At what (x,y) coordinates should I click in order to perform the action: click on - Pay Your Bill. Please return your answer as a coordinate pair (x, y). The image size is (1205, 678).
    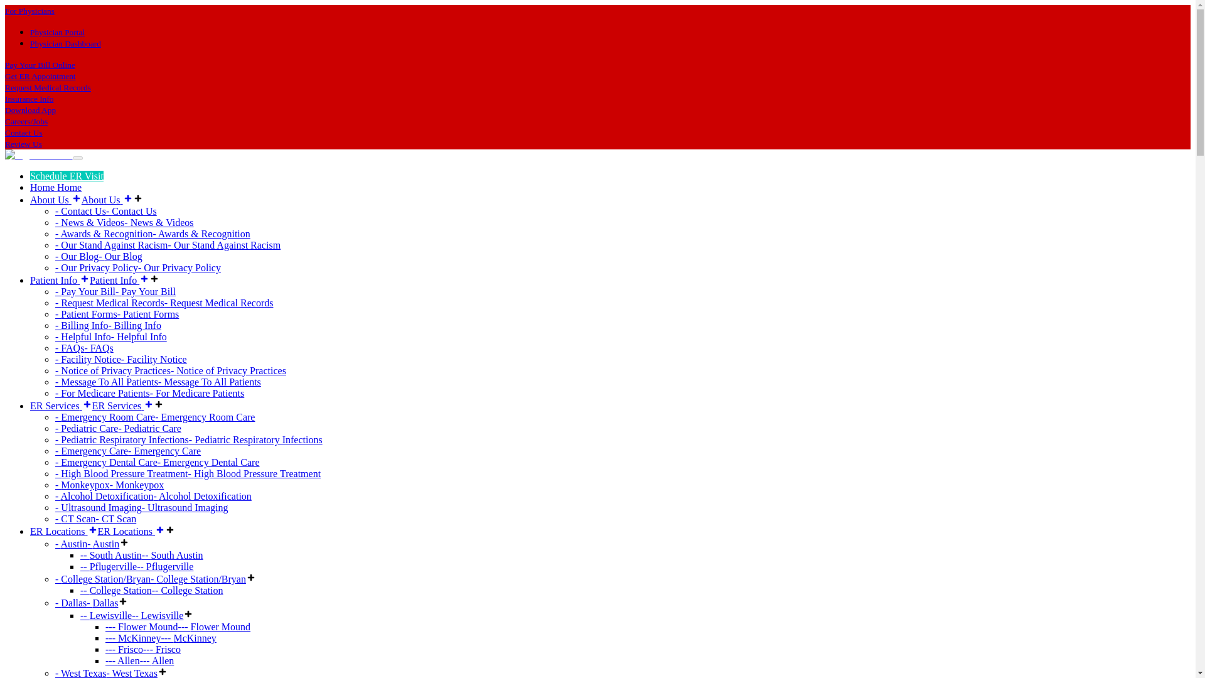
    Looking at the image, I should click on (146, 291).